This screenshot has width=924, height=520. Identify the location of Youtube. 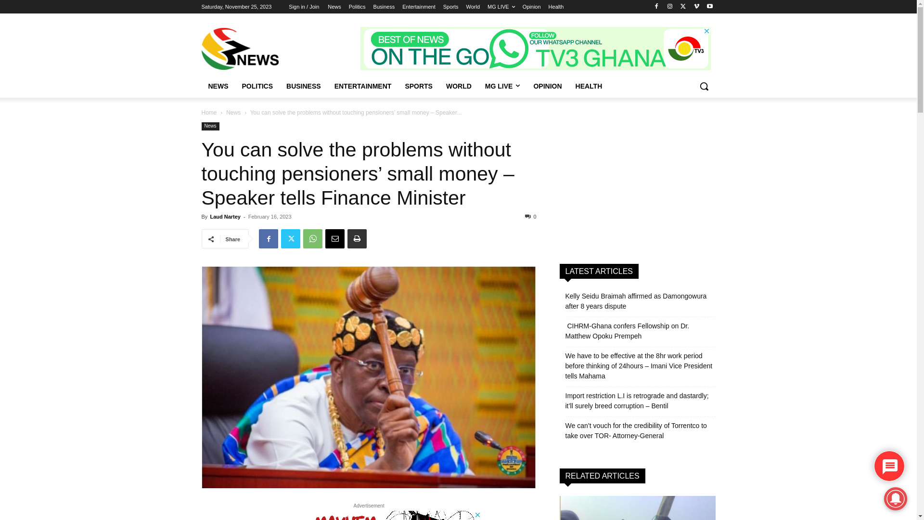
(710, 7).